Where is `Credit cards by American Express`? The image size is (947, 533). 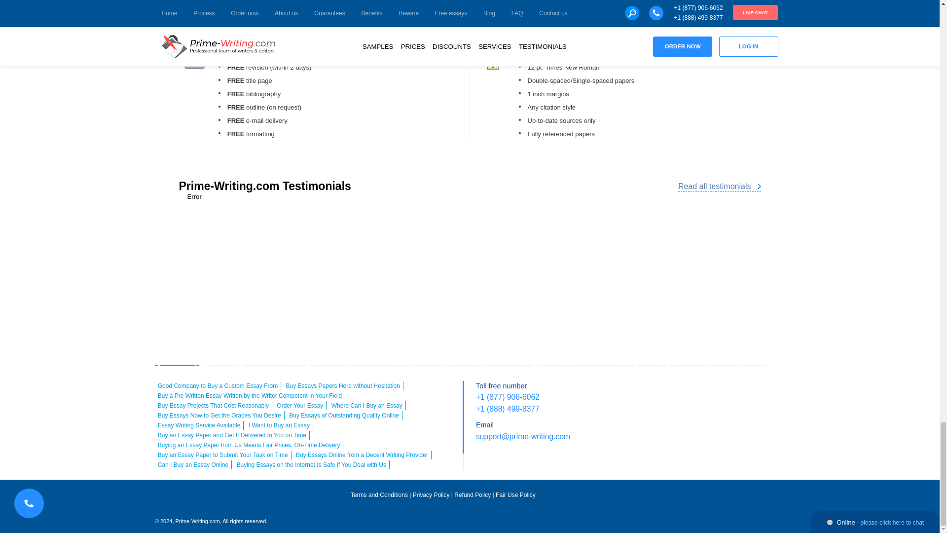 Credit cards by American Express is located at coordinates (709, 392).